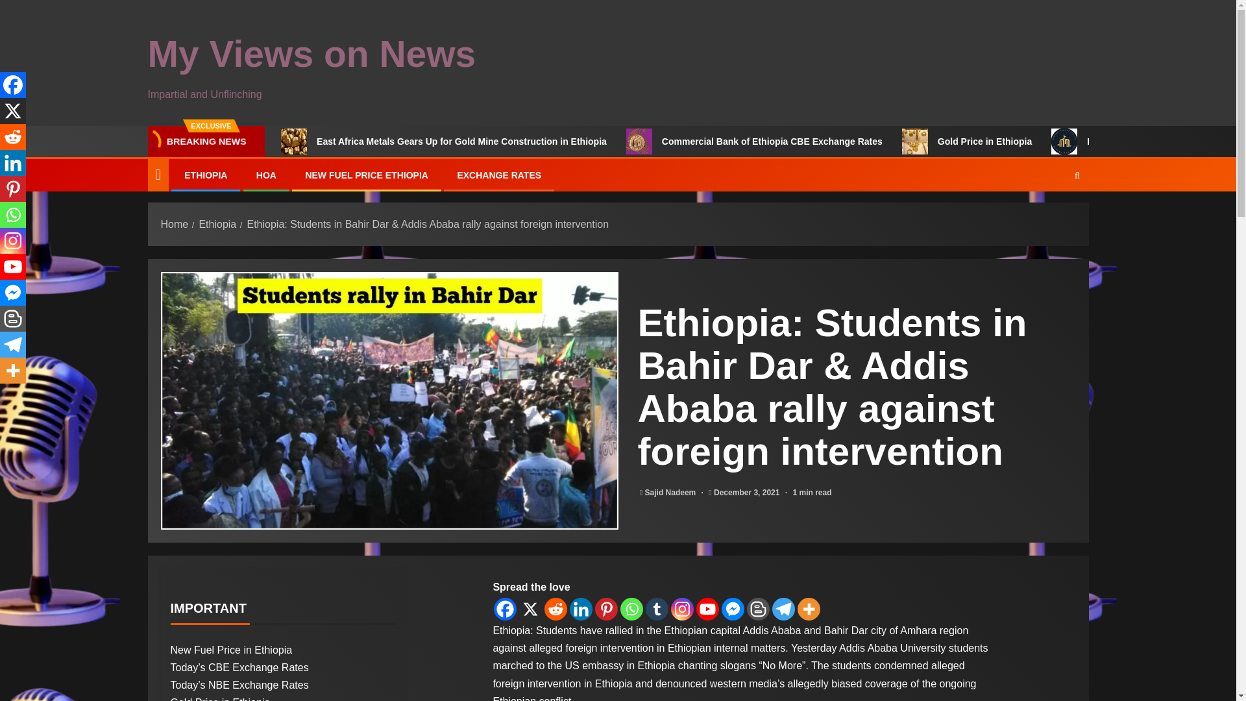 The width and height of the screenshot is (1246, 701). What do you see at coordinates (367, 175) in the screenshot?
I see `NEW FUEL PRICE ETHIOPIA` at bounding box center [367, 175].